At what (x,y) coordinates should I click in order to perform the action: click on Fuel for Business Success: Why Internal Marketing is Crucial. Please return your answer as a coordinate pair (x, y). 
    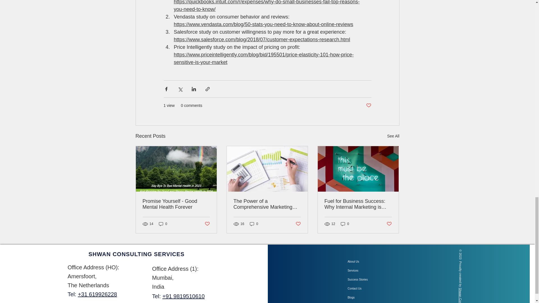
    Looking at the image, I should click on (358, 204).